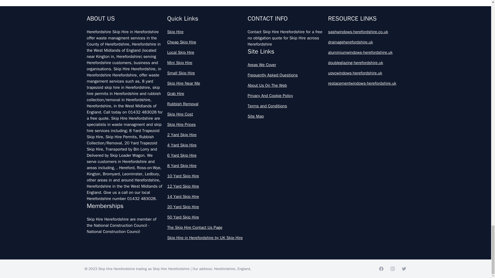 The image size is (495, 278). What do you see at coordinates (366, 83) in the screenshot?
I see `replacementwindows-herefordshire.uk` at bounding box center [366, 83].